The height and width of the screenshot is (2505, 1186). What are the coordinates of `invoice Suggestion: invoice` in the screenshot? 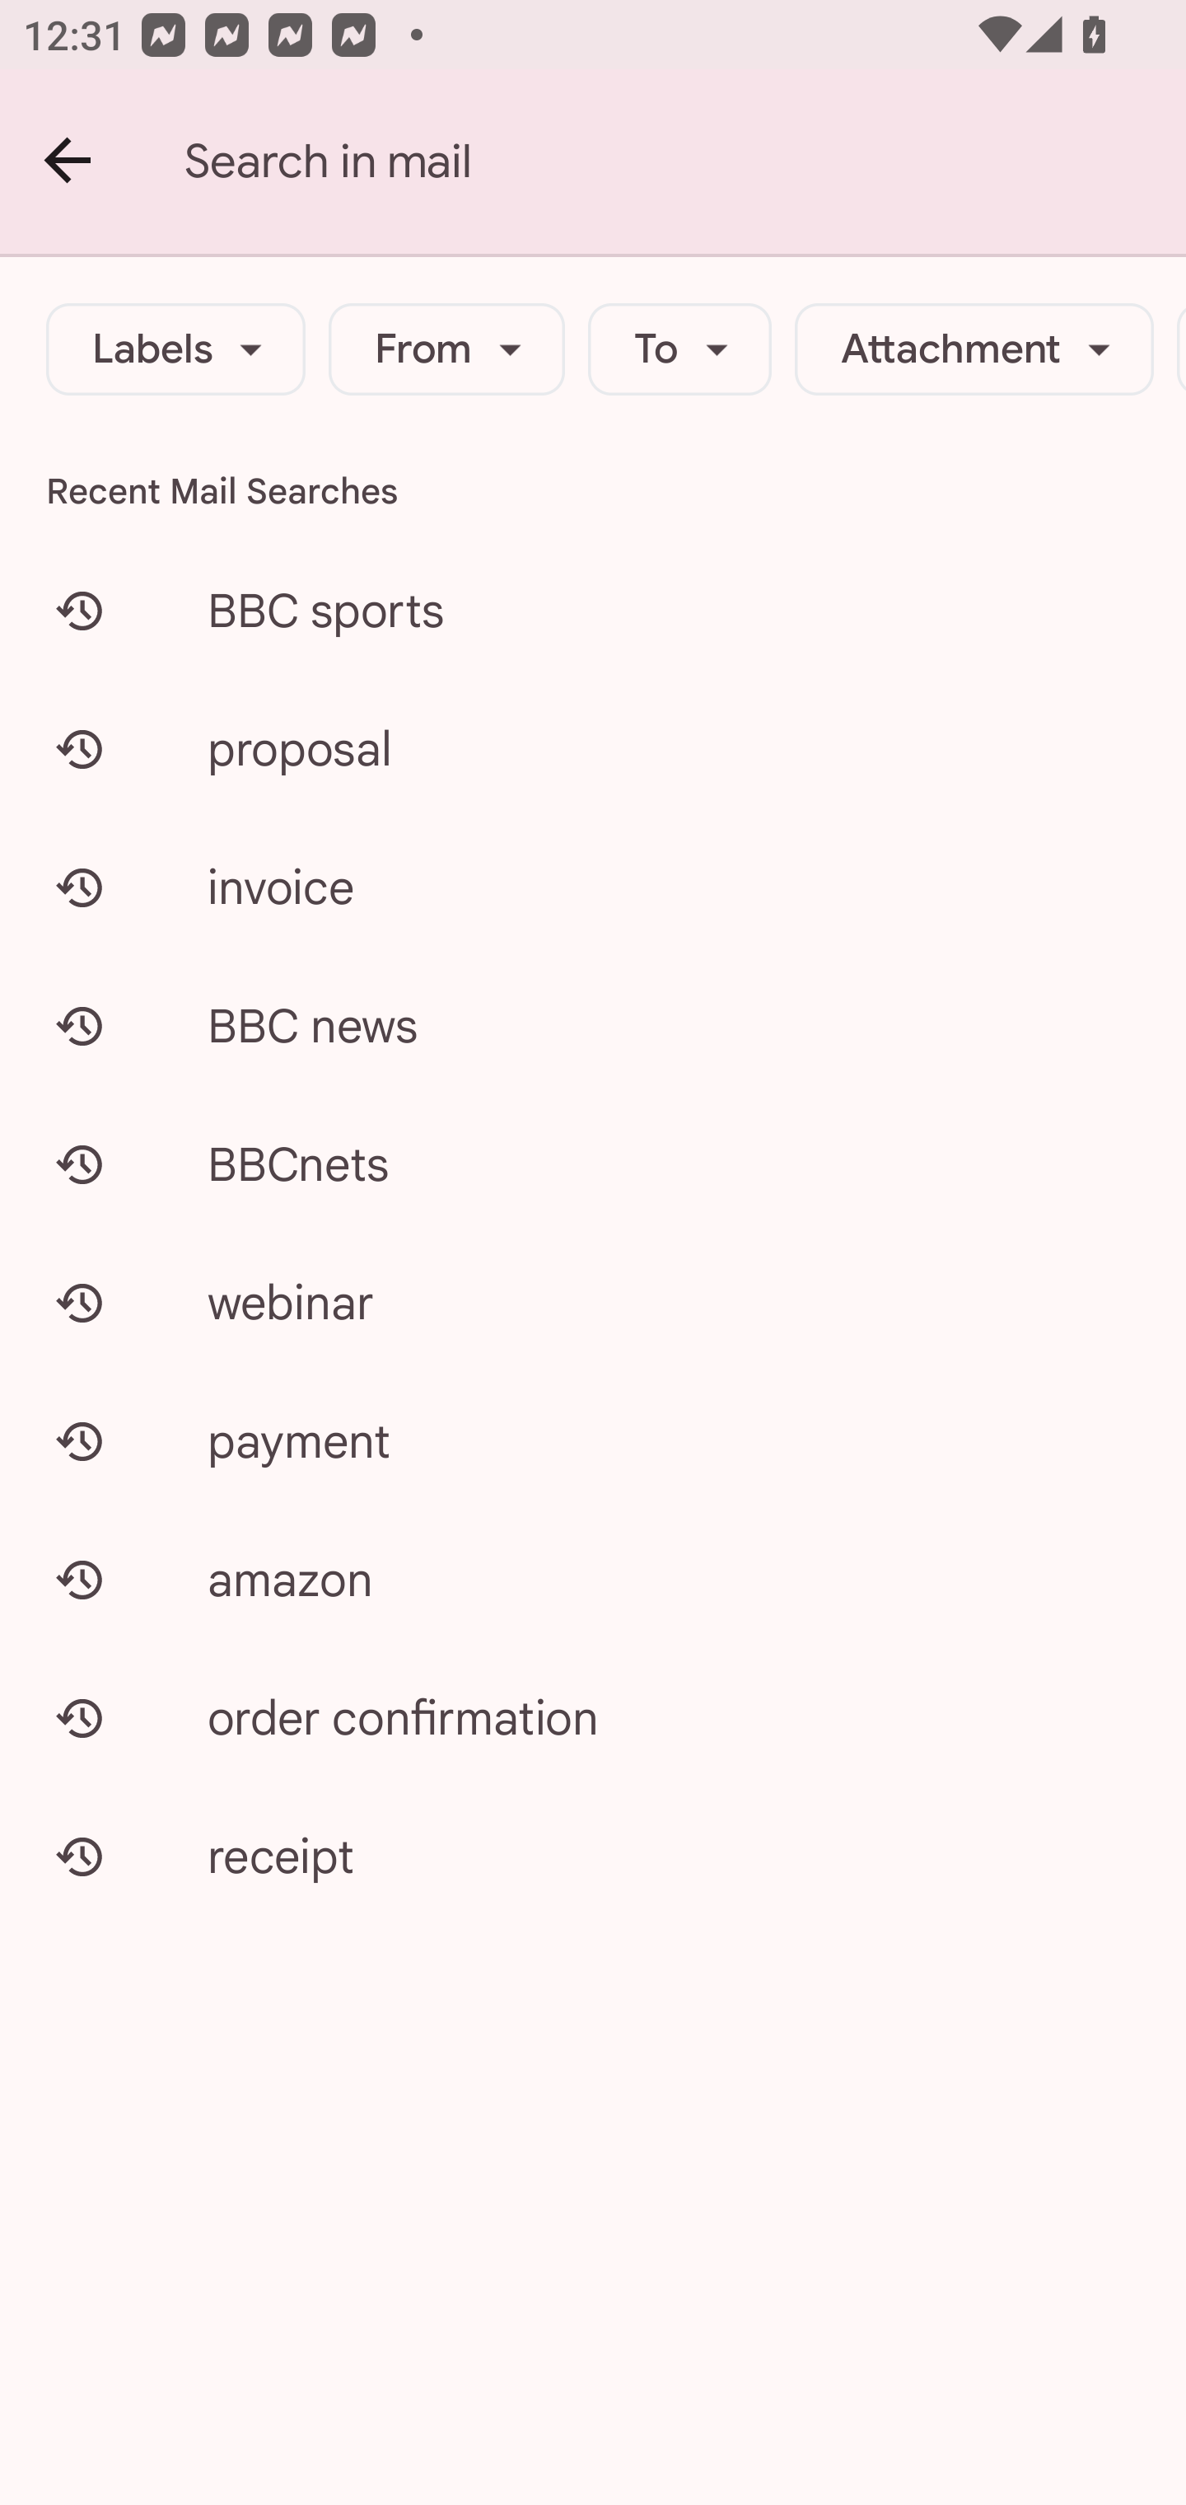 It's located at (593, 888).